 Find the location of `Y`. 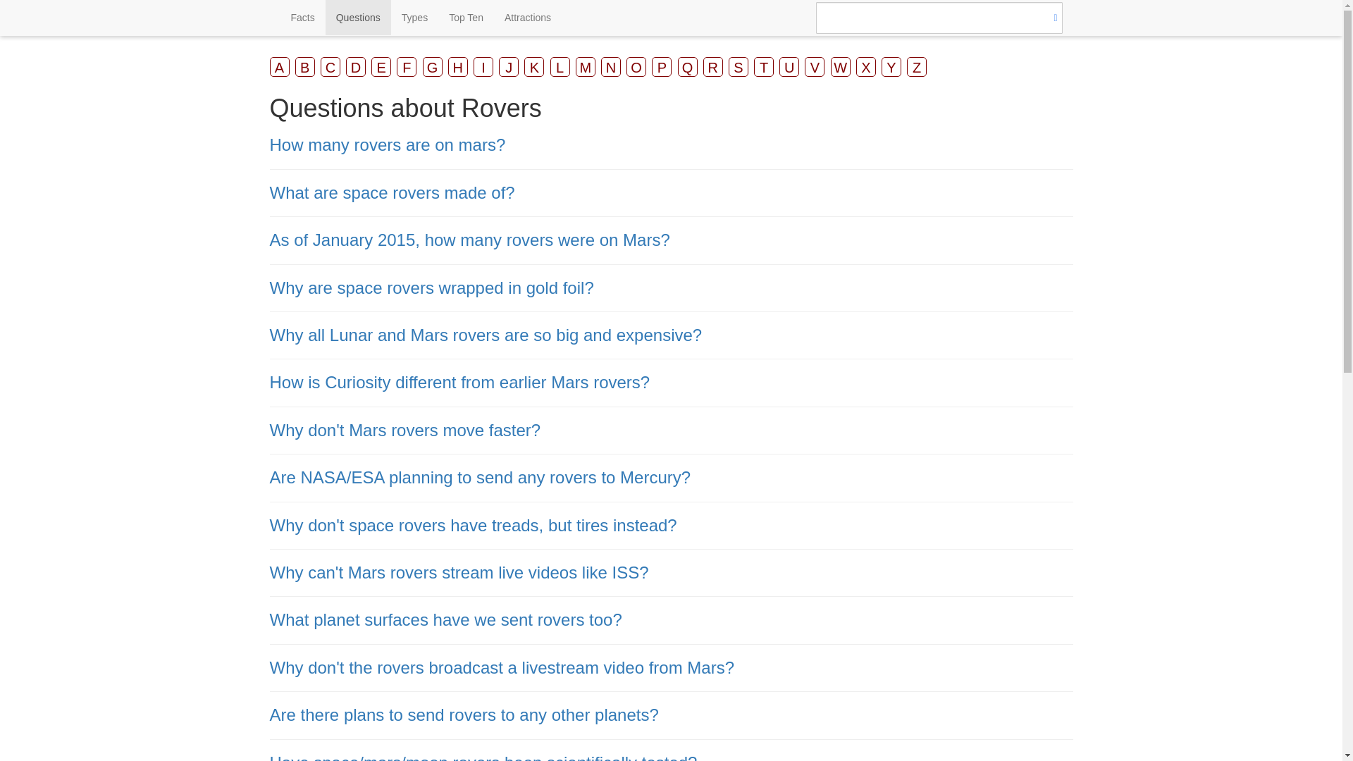

Y is located at coordinates (891, 67).